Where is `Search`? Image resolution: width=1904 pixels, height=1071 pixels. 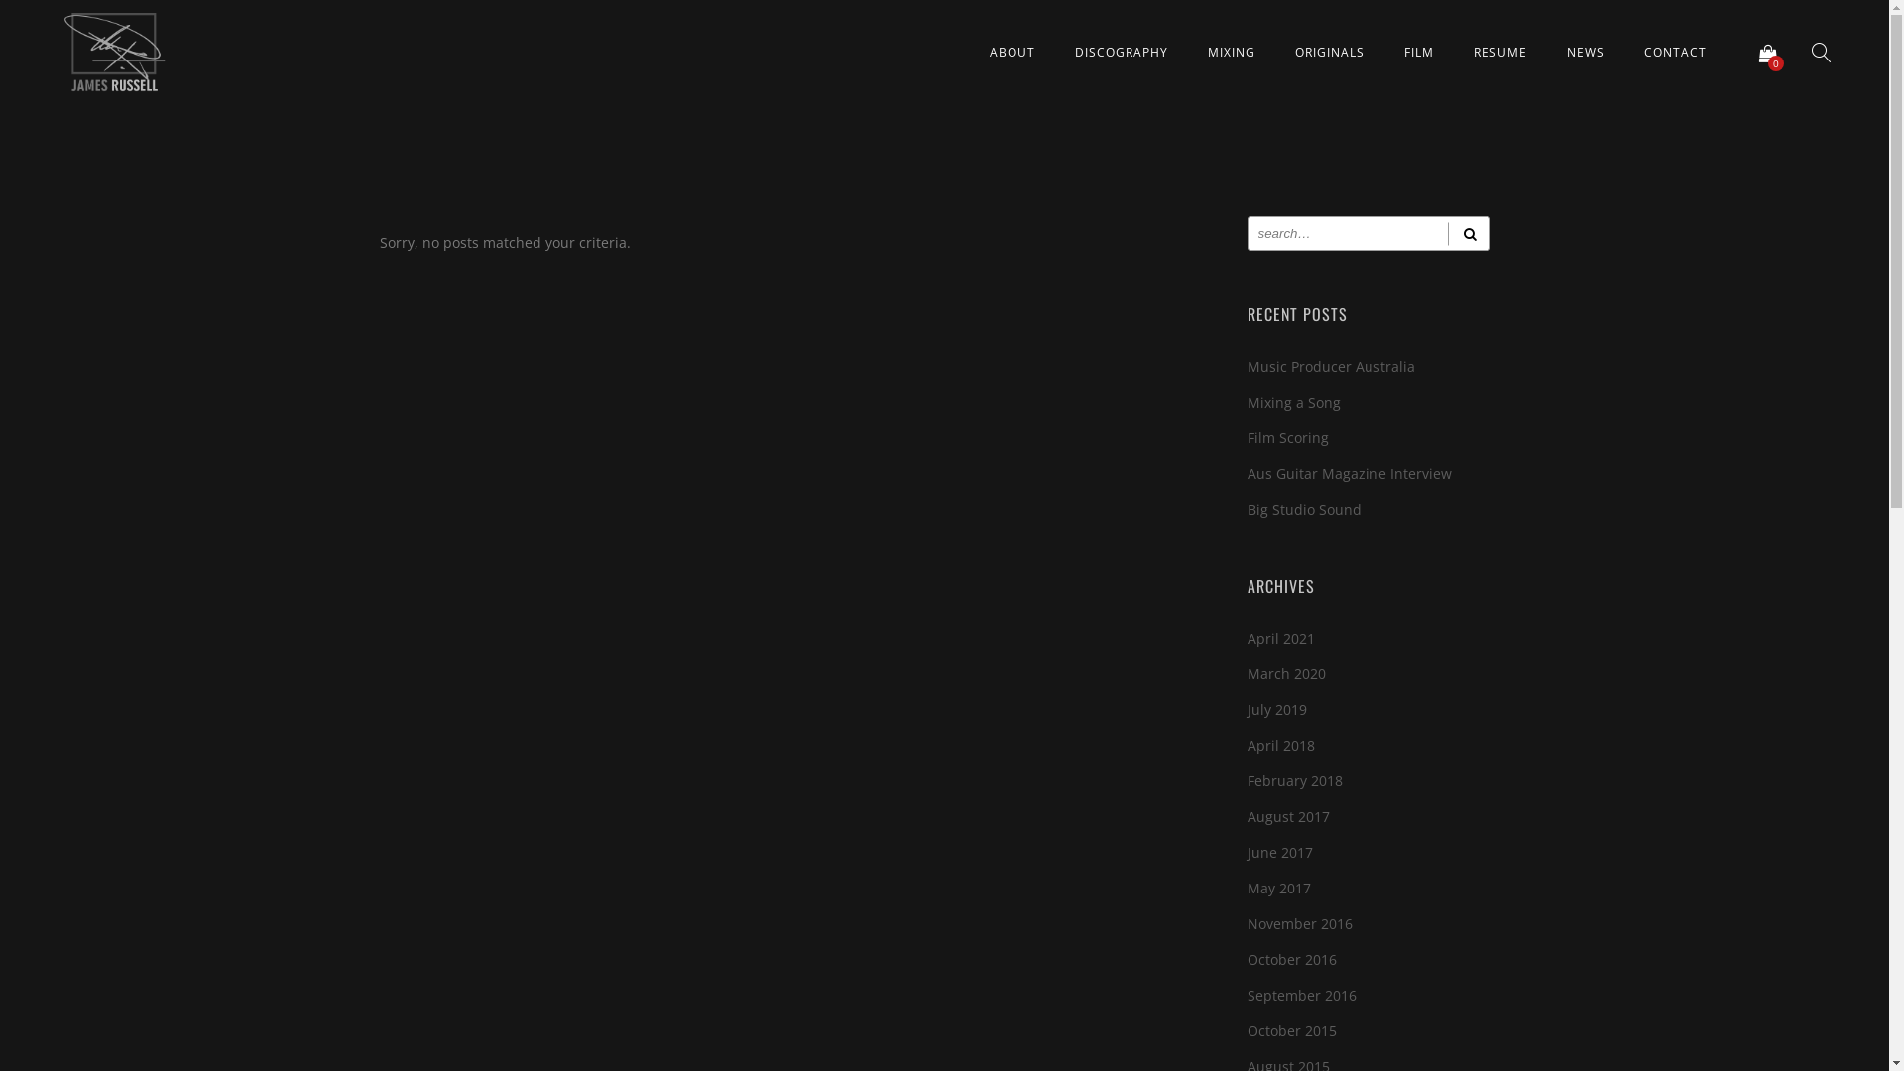
Search is located at coordinates (1470, 234).